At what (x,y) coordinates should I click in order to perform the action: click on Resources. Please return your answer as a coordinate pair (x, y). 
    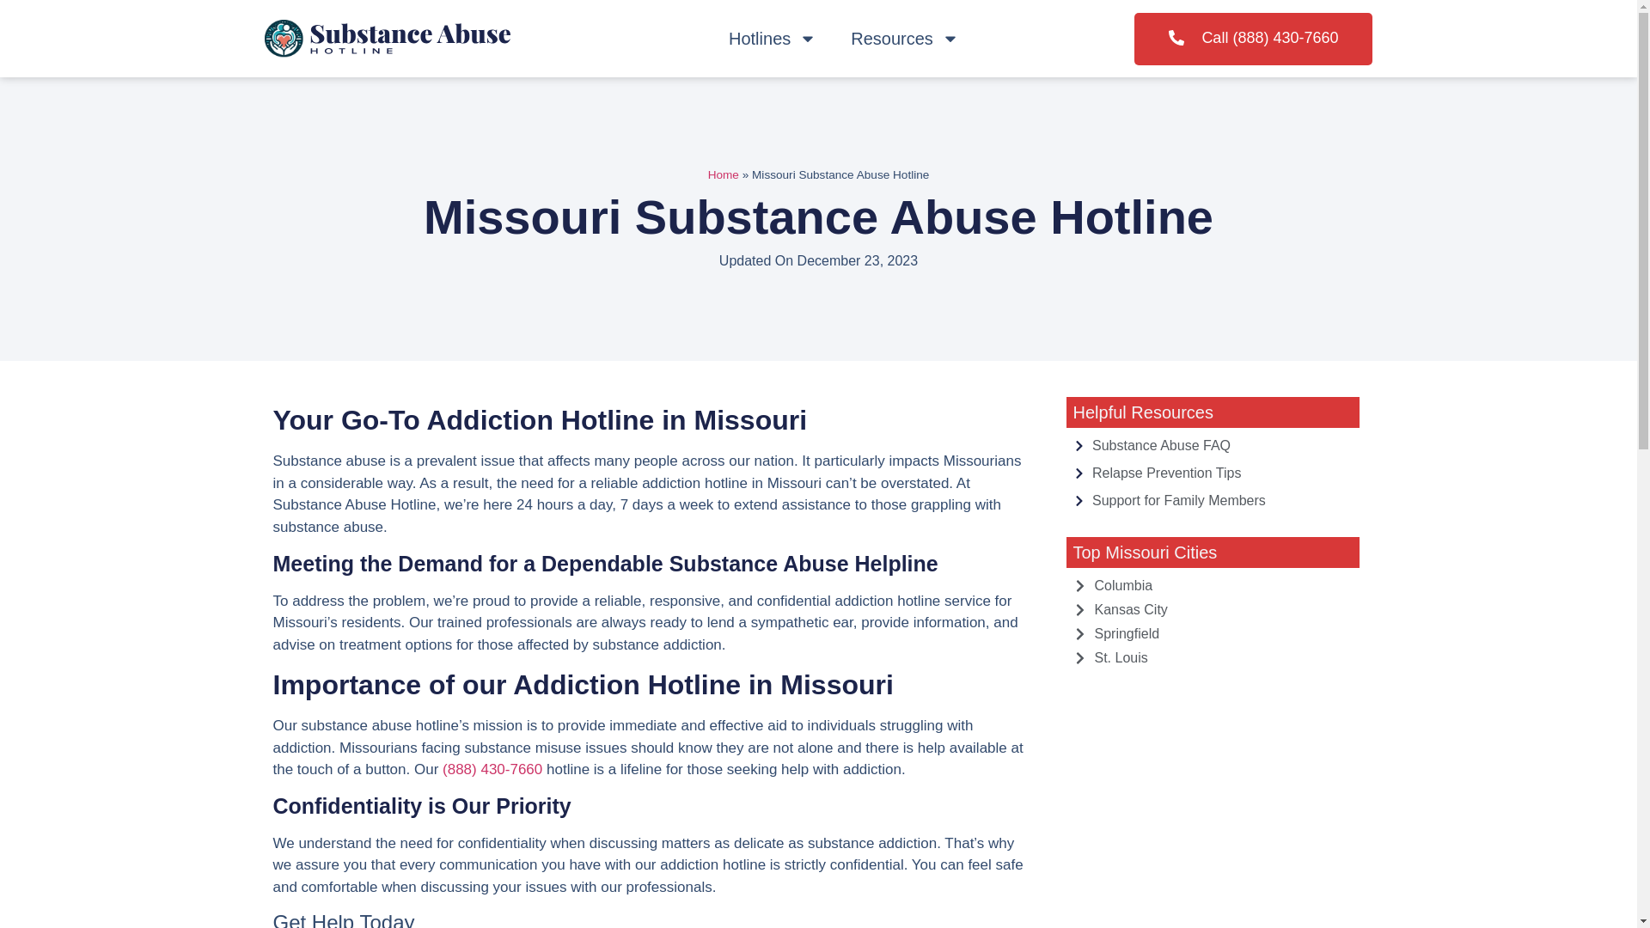
    Looking at the image, I should click on (904, 38).